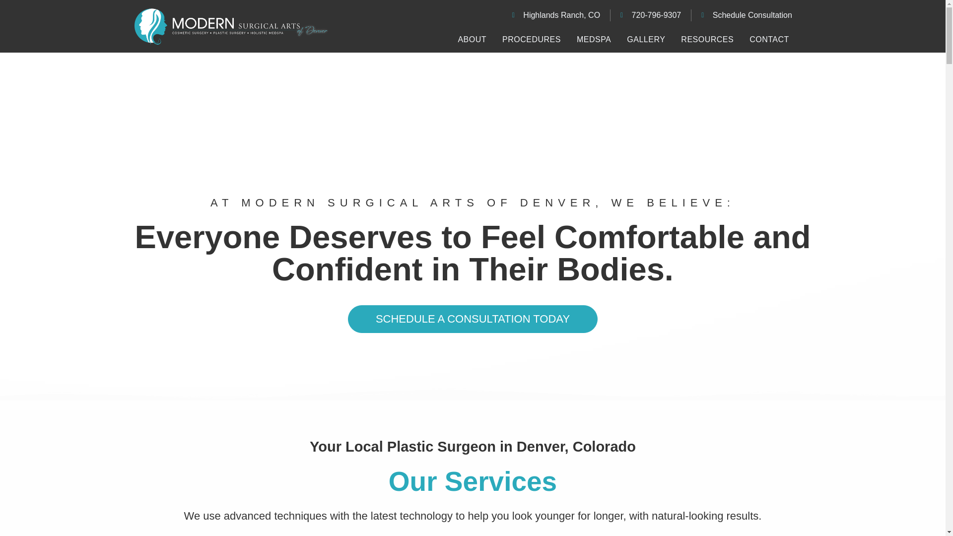  What do you see at coordinates (650, 15) in the screenshot?
I see `720-796-9307` at bounding box center [650, 15].